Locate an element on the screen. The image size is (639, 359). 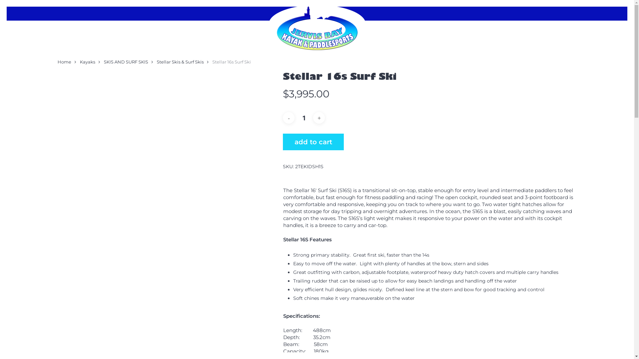
add to cart is located at coordinates (314, 142).